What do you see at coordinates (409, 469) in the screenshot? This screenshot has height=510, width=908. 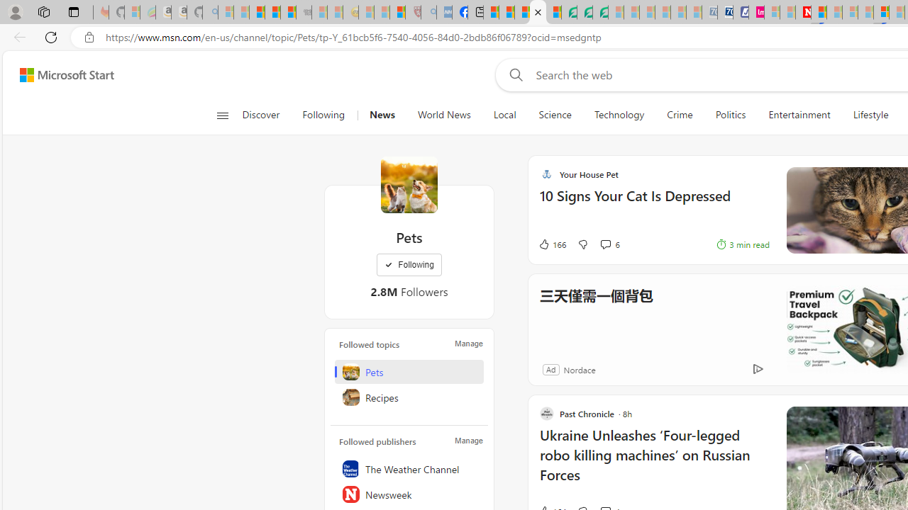 I see `The Weather Channel` at bounding box center [409, 469].